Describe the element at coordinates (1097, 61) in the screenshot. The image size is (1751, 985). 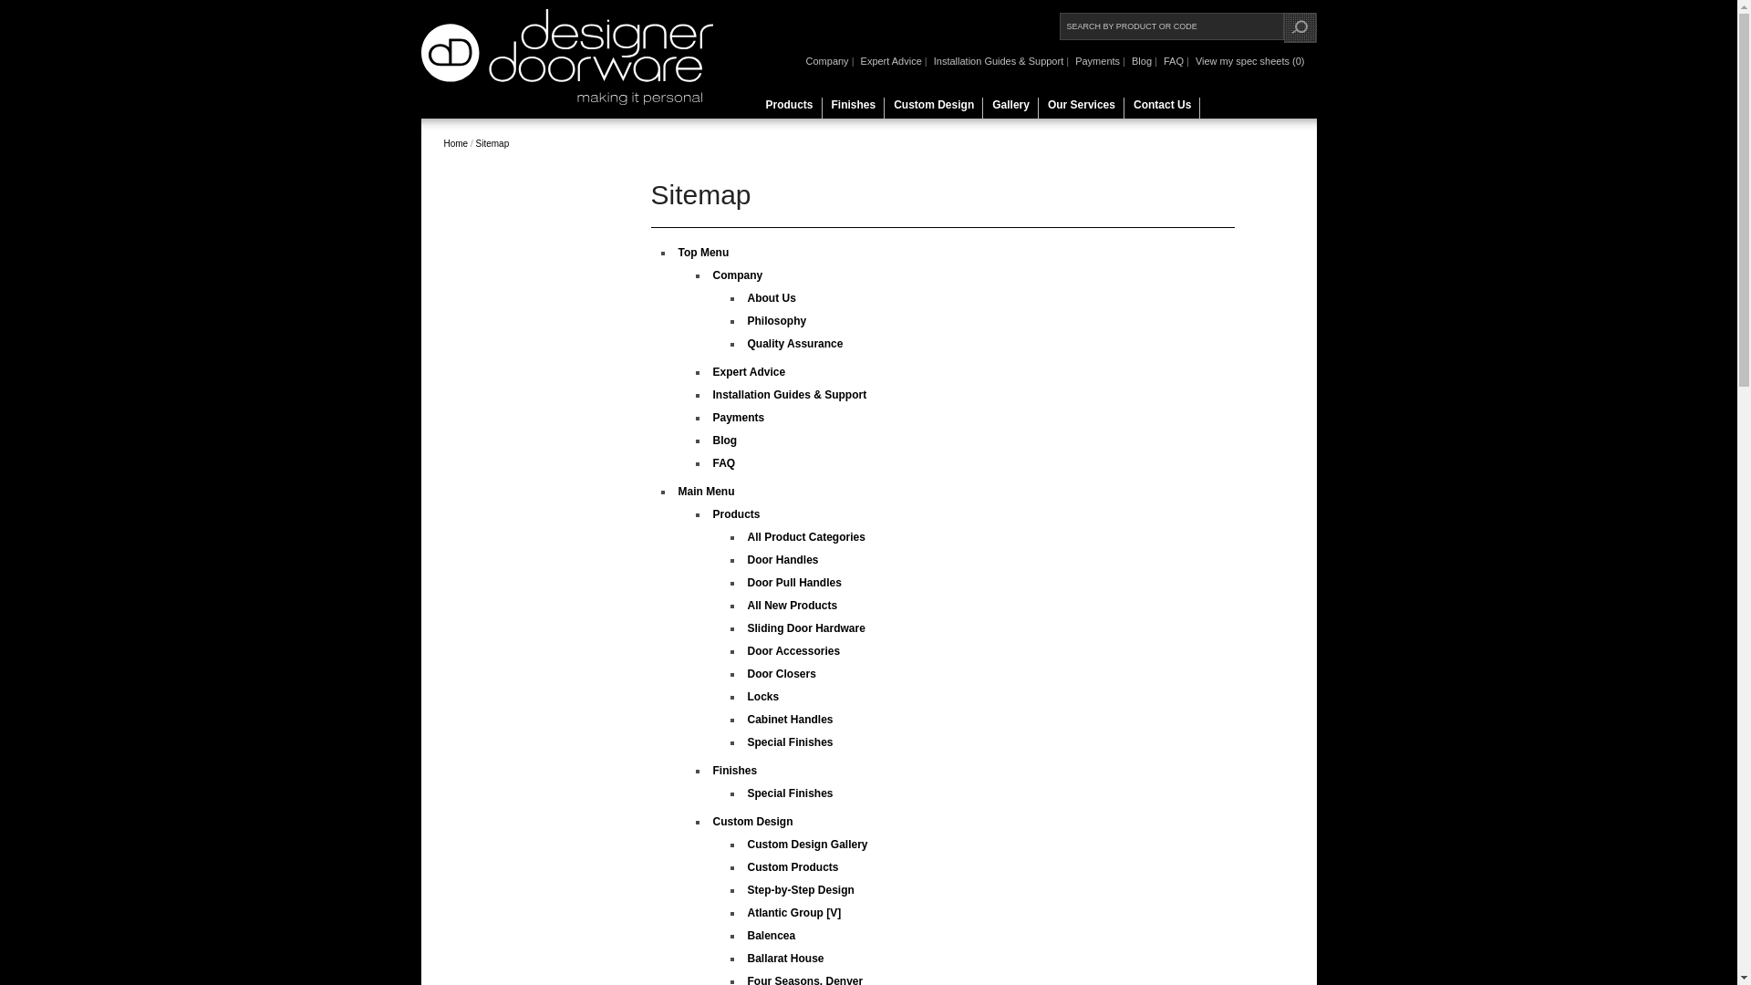
I see `Payments` at that location.